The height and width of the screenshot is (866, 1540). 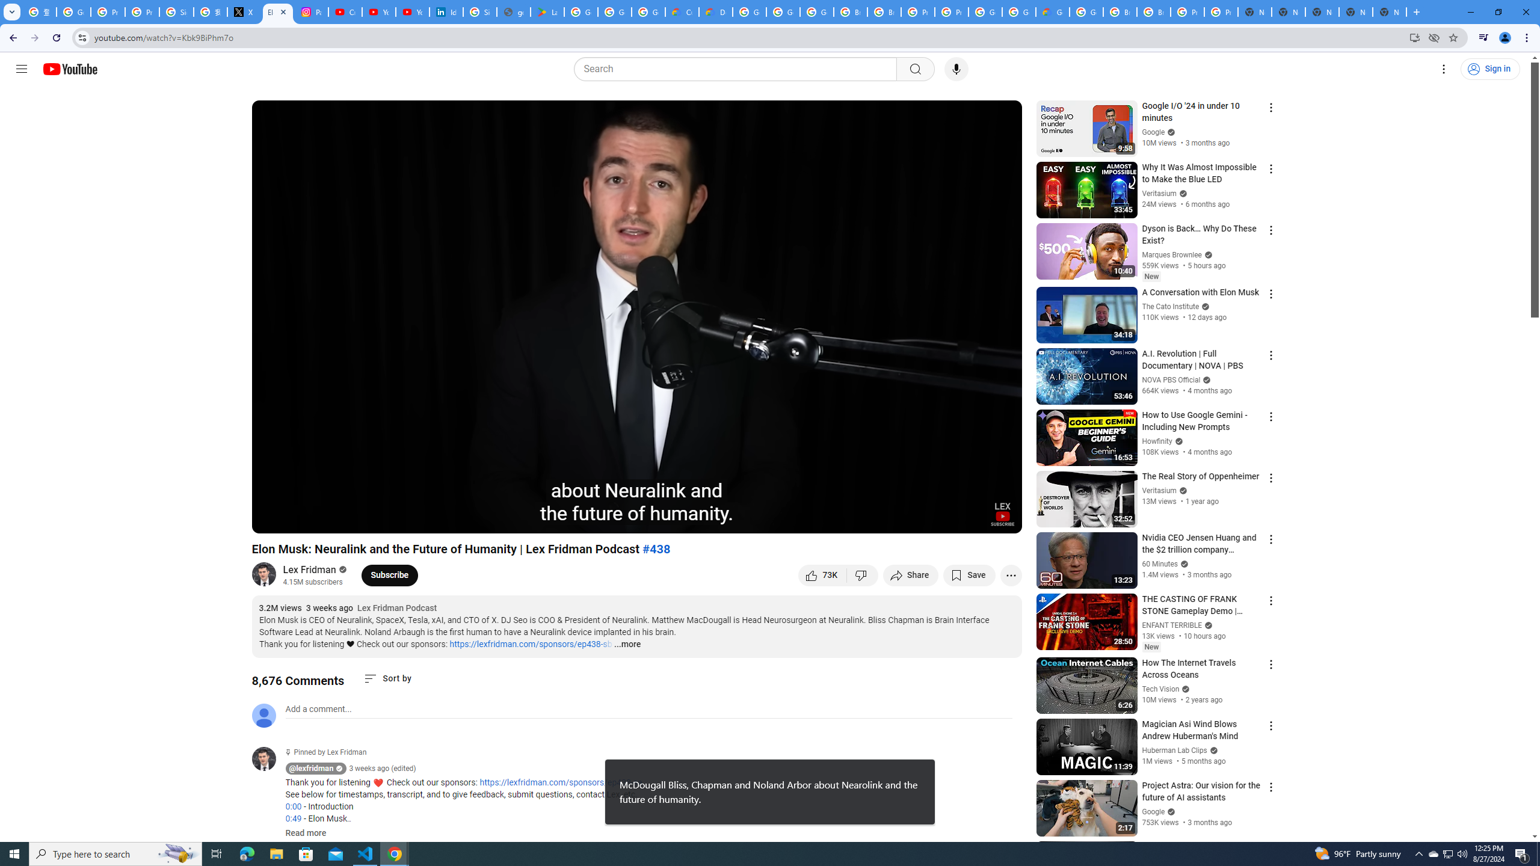 What do you see at coordinates (531, 644) in the screenshot?
I see `https://lexfridman.com/sponsors/ep438-sb` at bounding box center [531, 644].